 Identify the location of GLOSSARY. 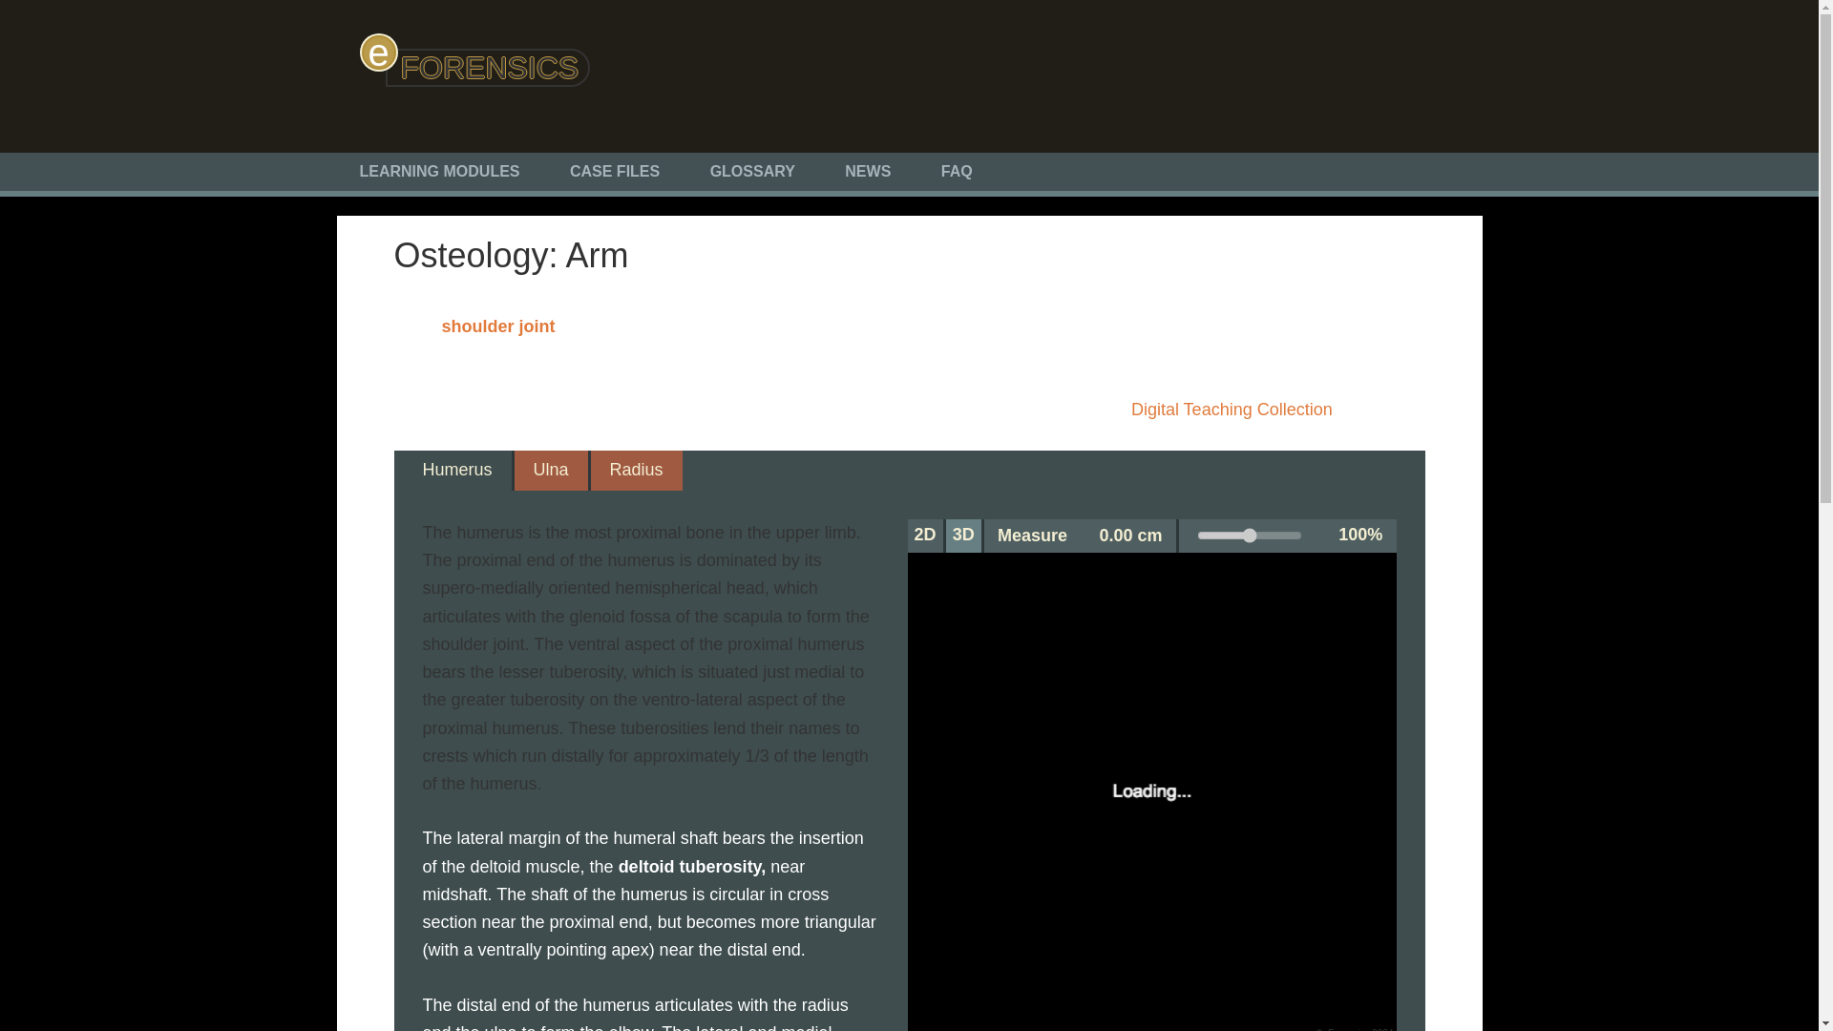
(752, 171).